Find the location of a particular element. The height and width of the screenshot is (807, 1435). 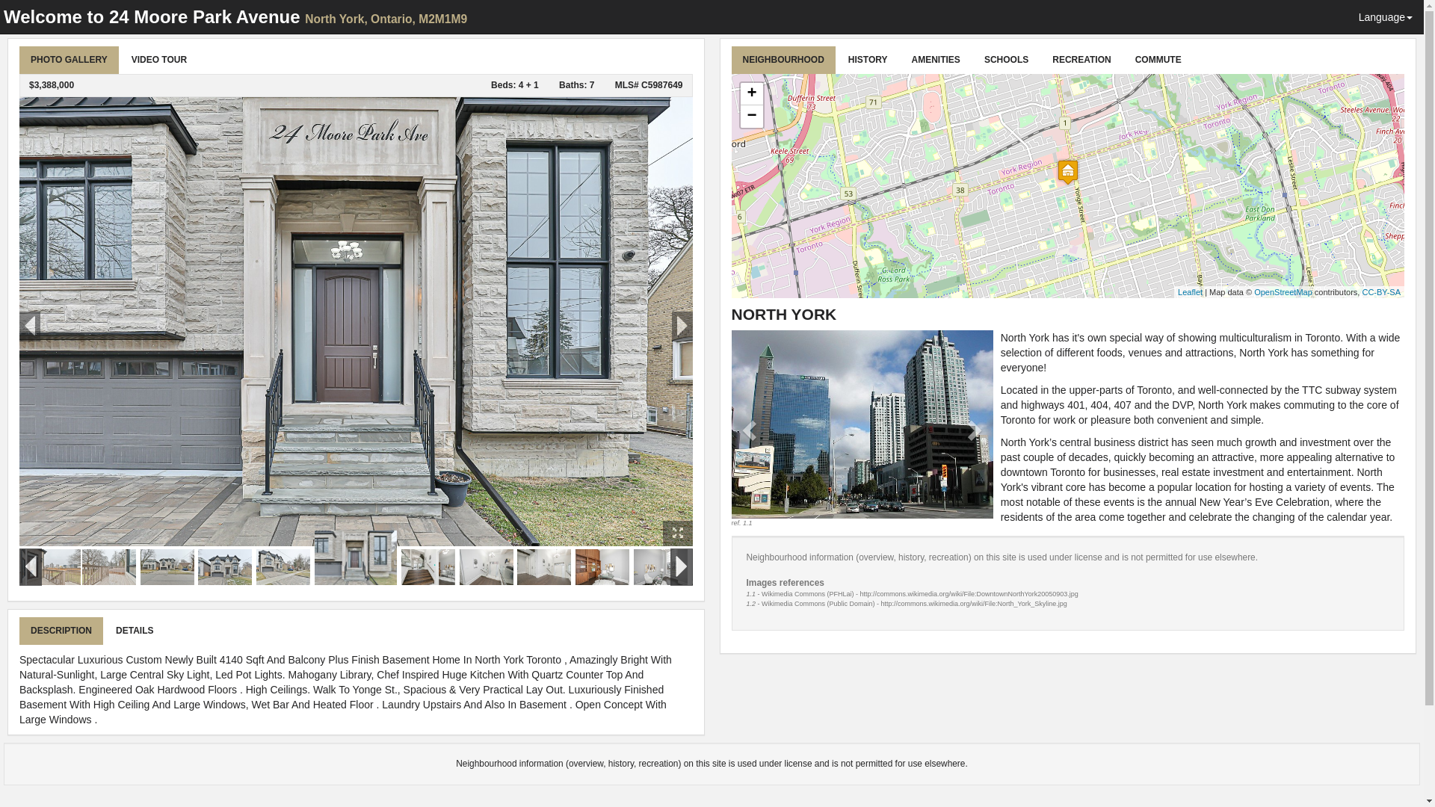

NEIGHBOURHOOD is located at coordinates (783, 60).